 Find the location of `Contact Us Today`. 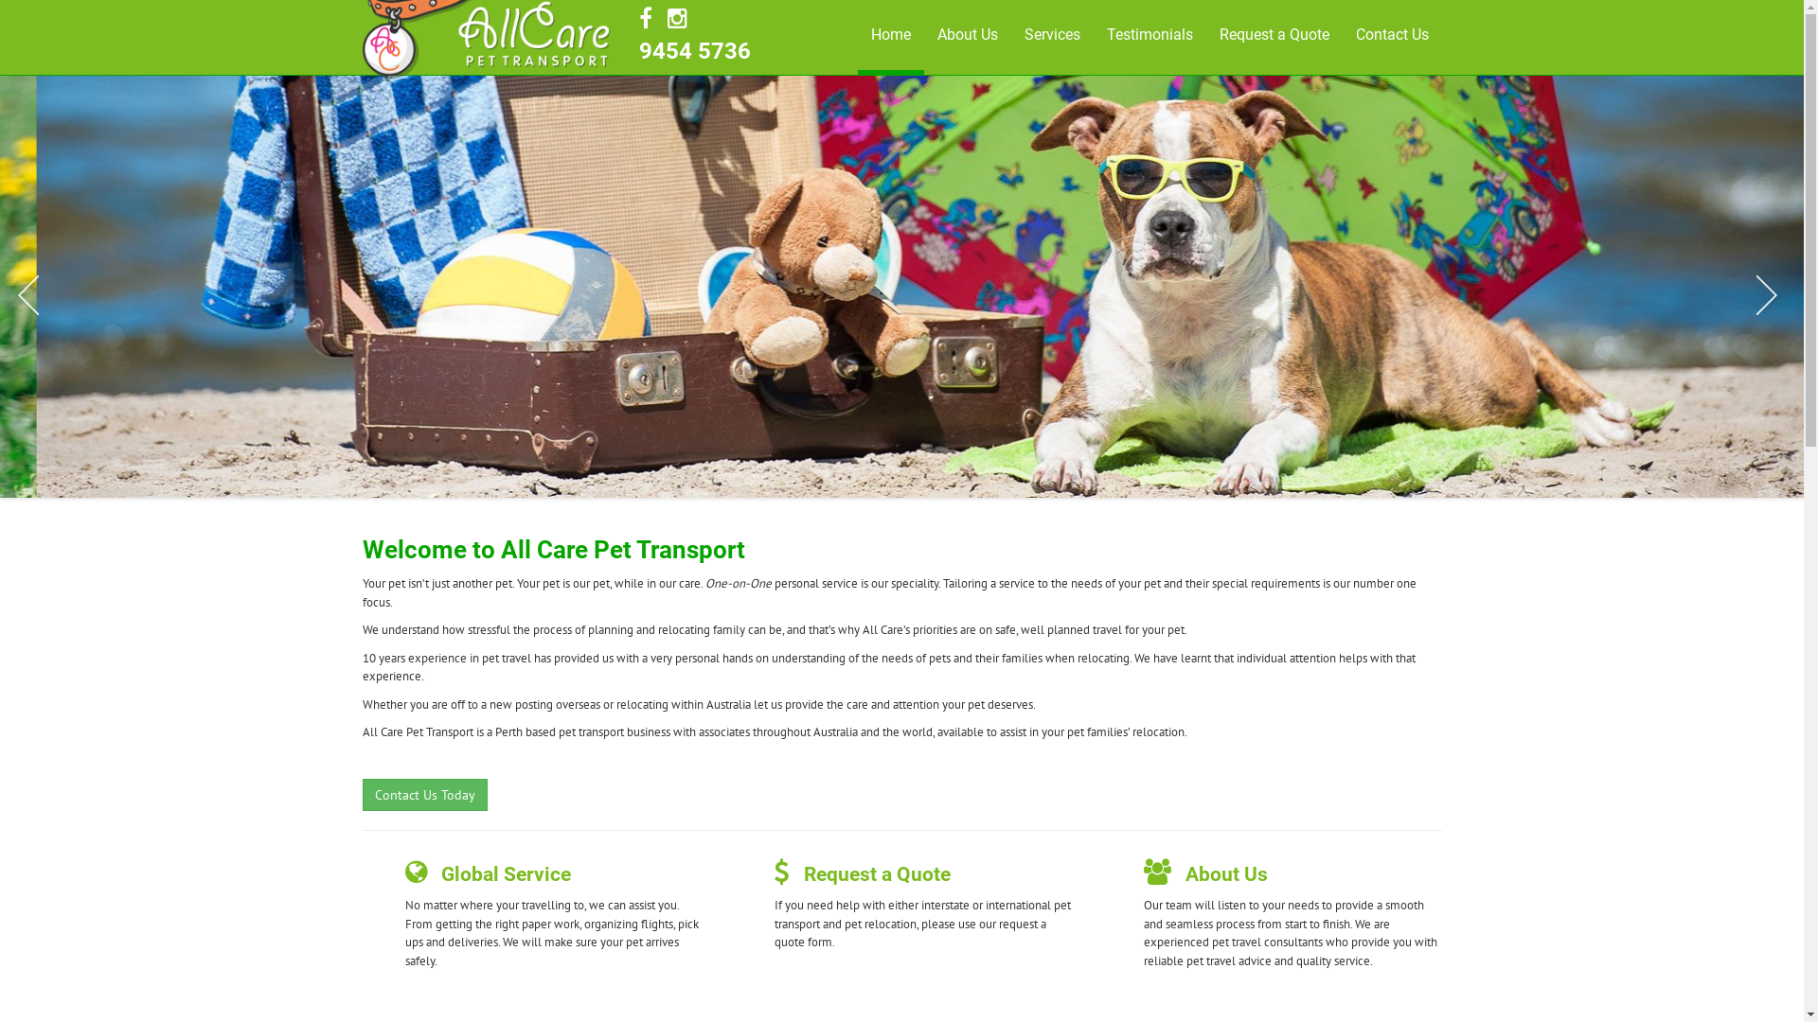

Contact Us Today is located at coordinates (424, 793).